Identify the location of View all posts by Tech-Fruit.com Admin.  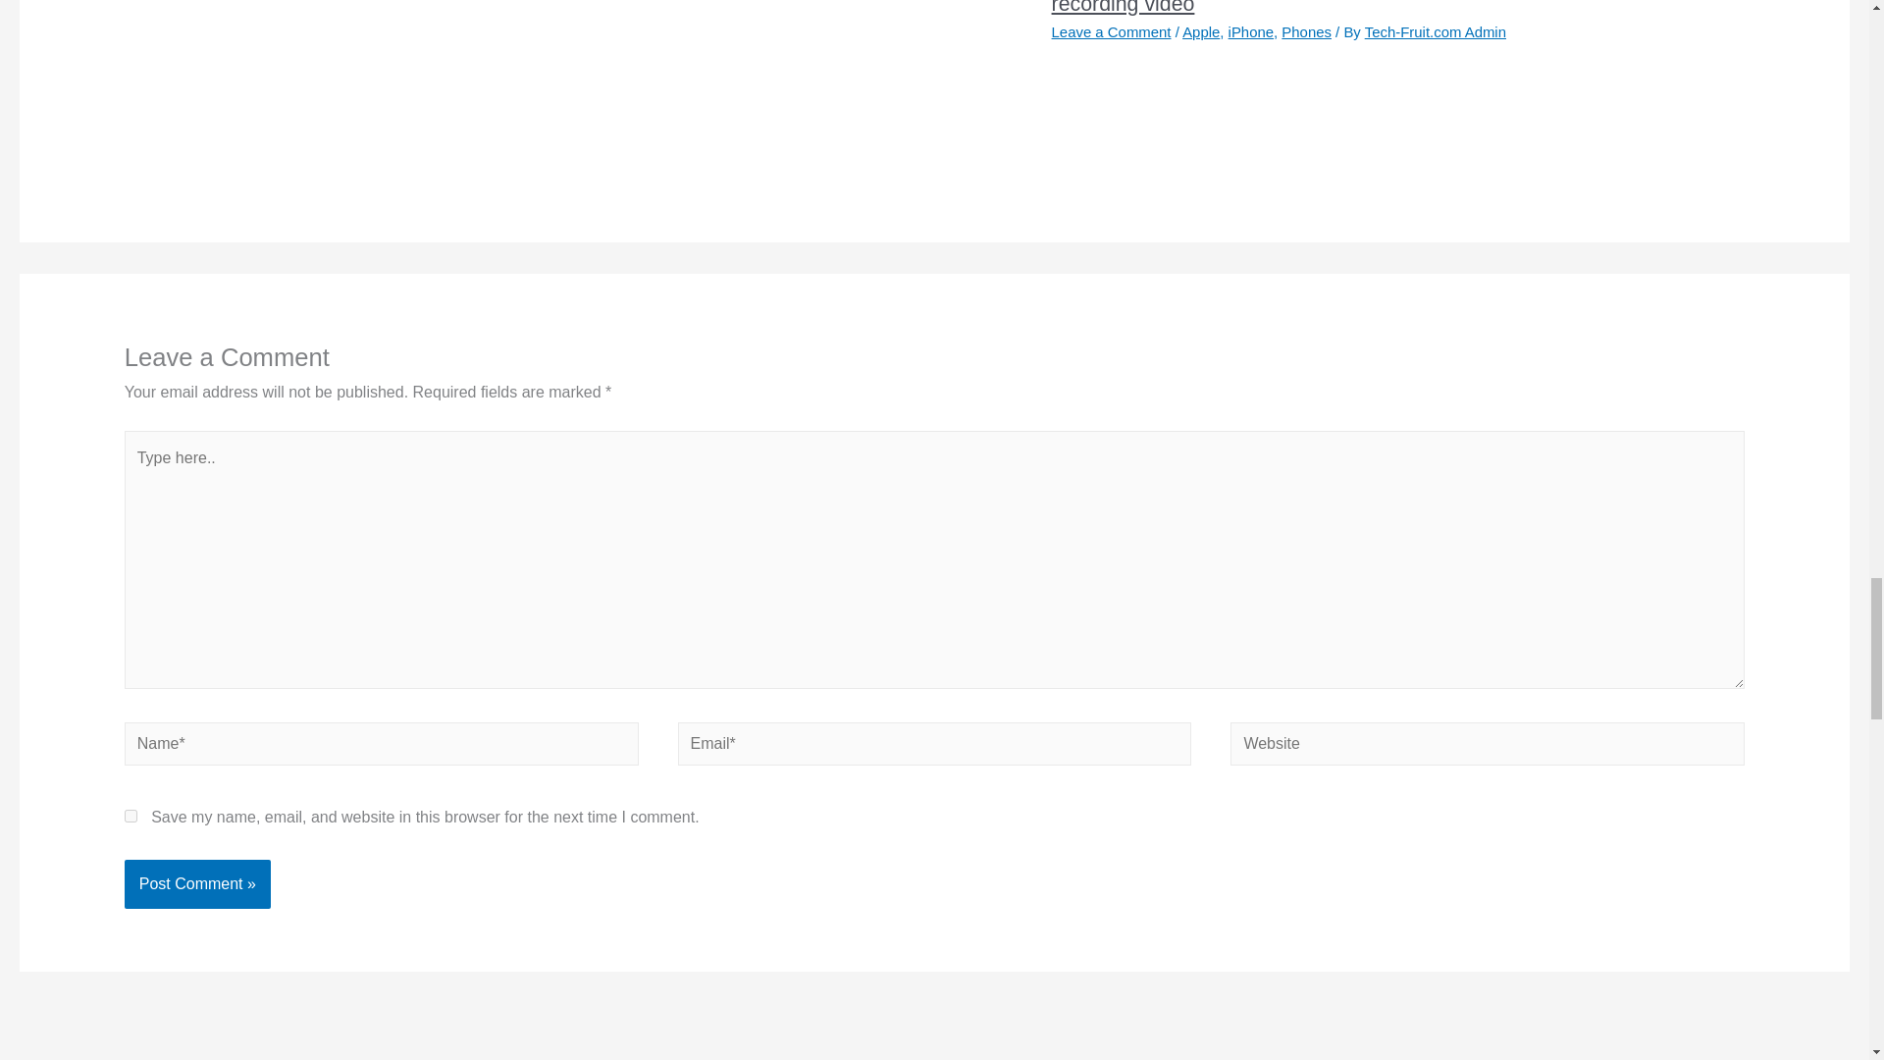
(1435, 31).